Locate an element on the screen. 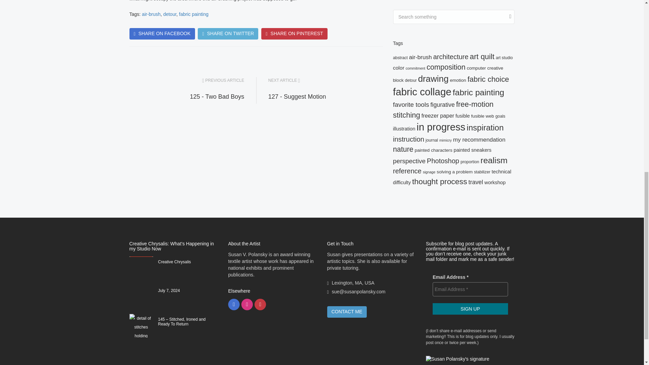 This screenshot has height=365, width=649. air-brush is located at coordinates (420, 57).